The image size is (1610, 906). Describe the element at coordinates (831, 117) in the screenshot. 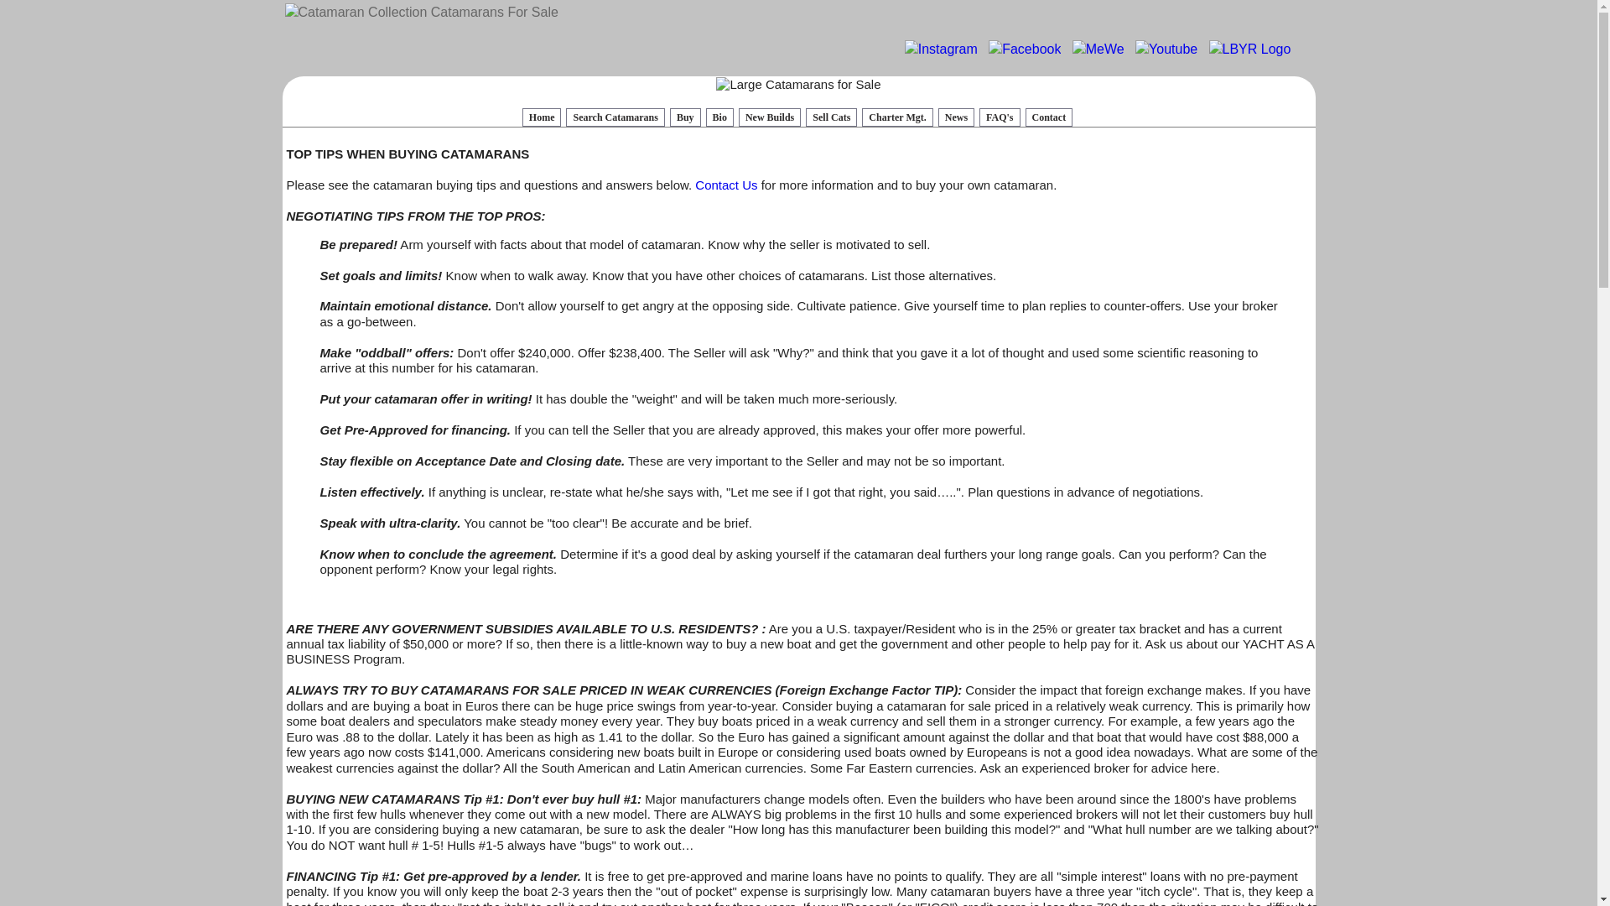

I see `Sell Cats` at that location.